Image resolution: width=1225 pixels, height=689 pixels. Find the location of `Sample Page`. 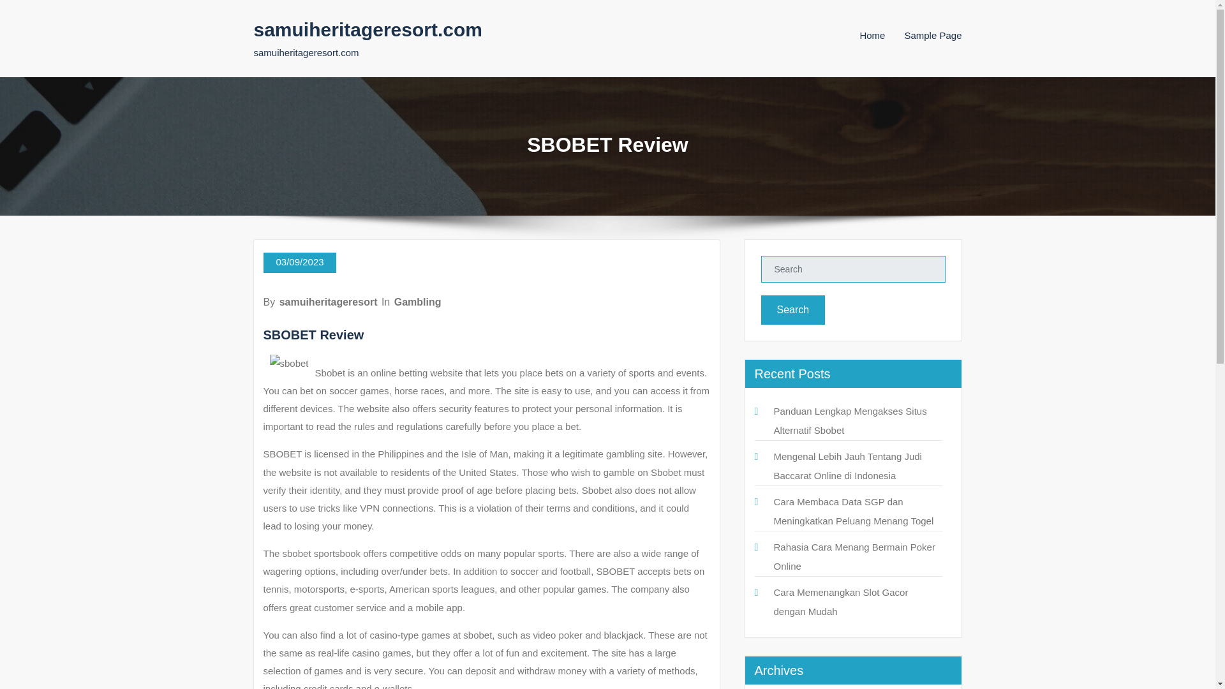

Sample Page is located at coordinates (933, 35).